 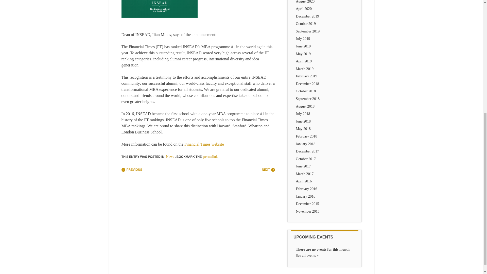 What do you see at coordinates (303, 9) in the screenshot?
I see `April 2020` at bounding box center [303, 9].